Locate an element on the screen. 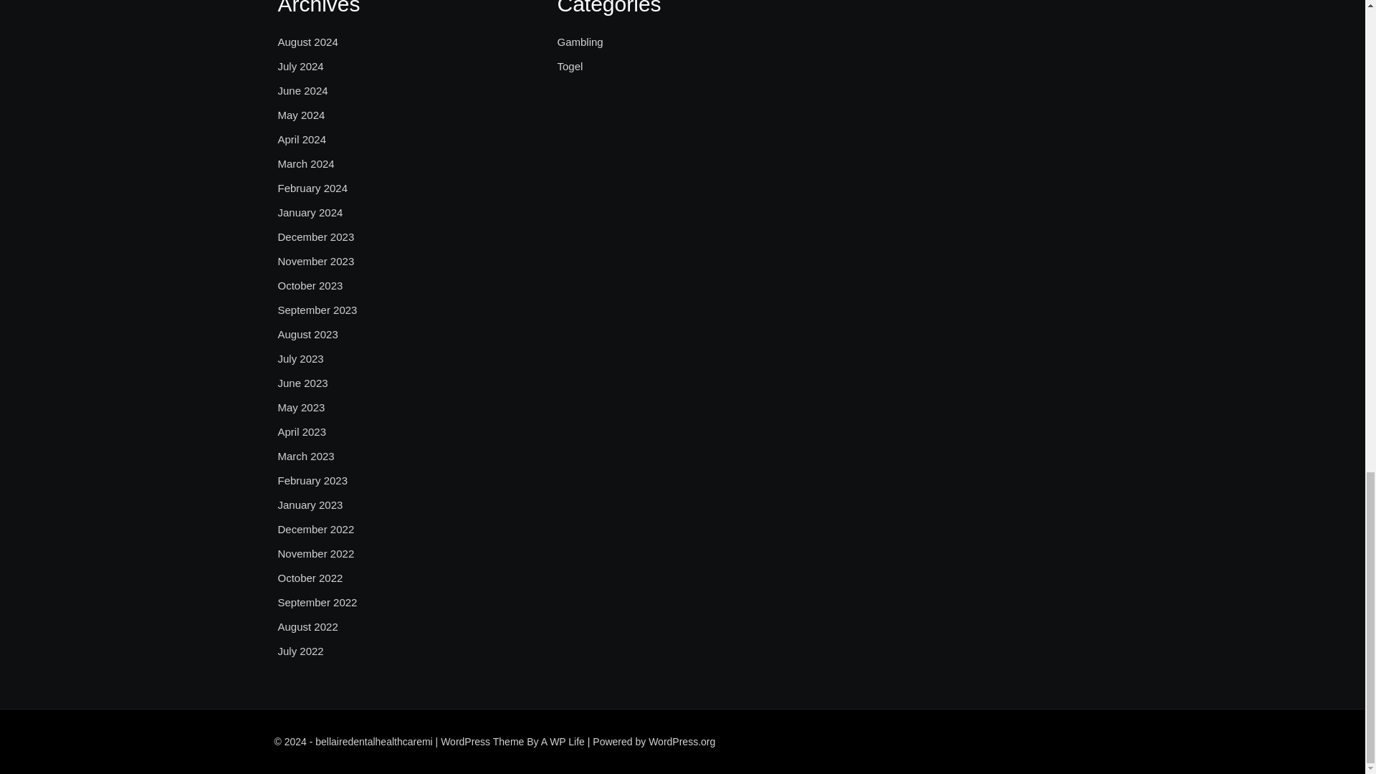  June 2024 is located at coordinates (302, 90).